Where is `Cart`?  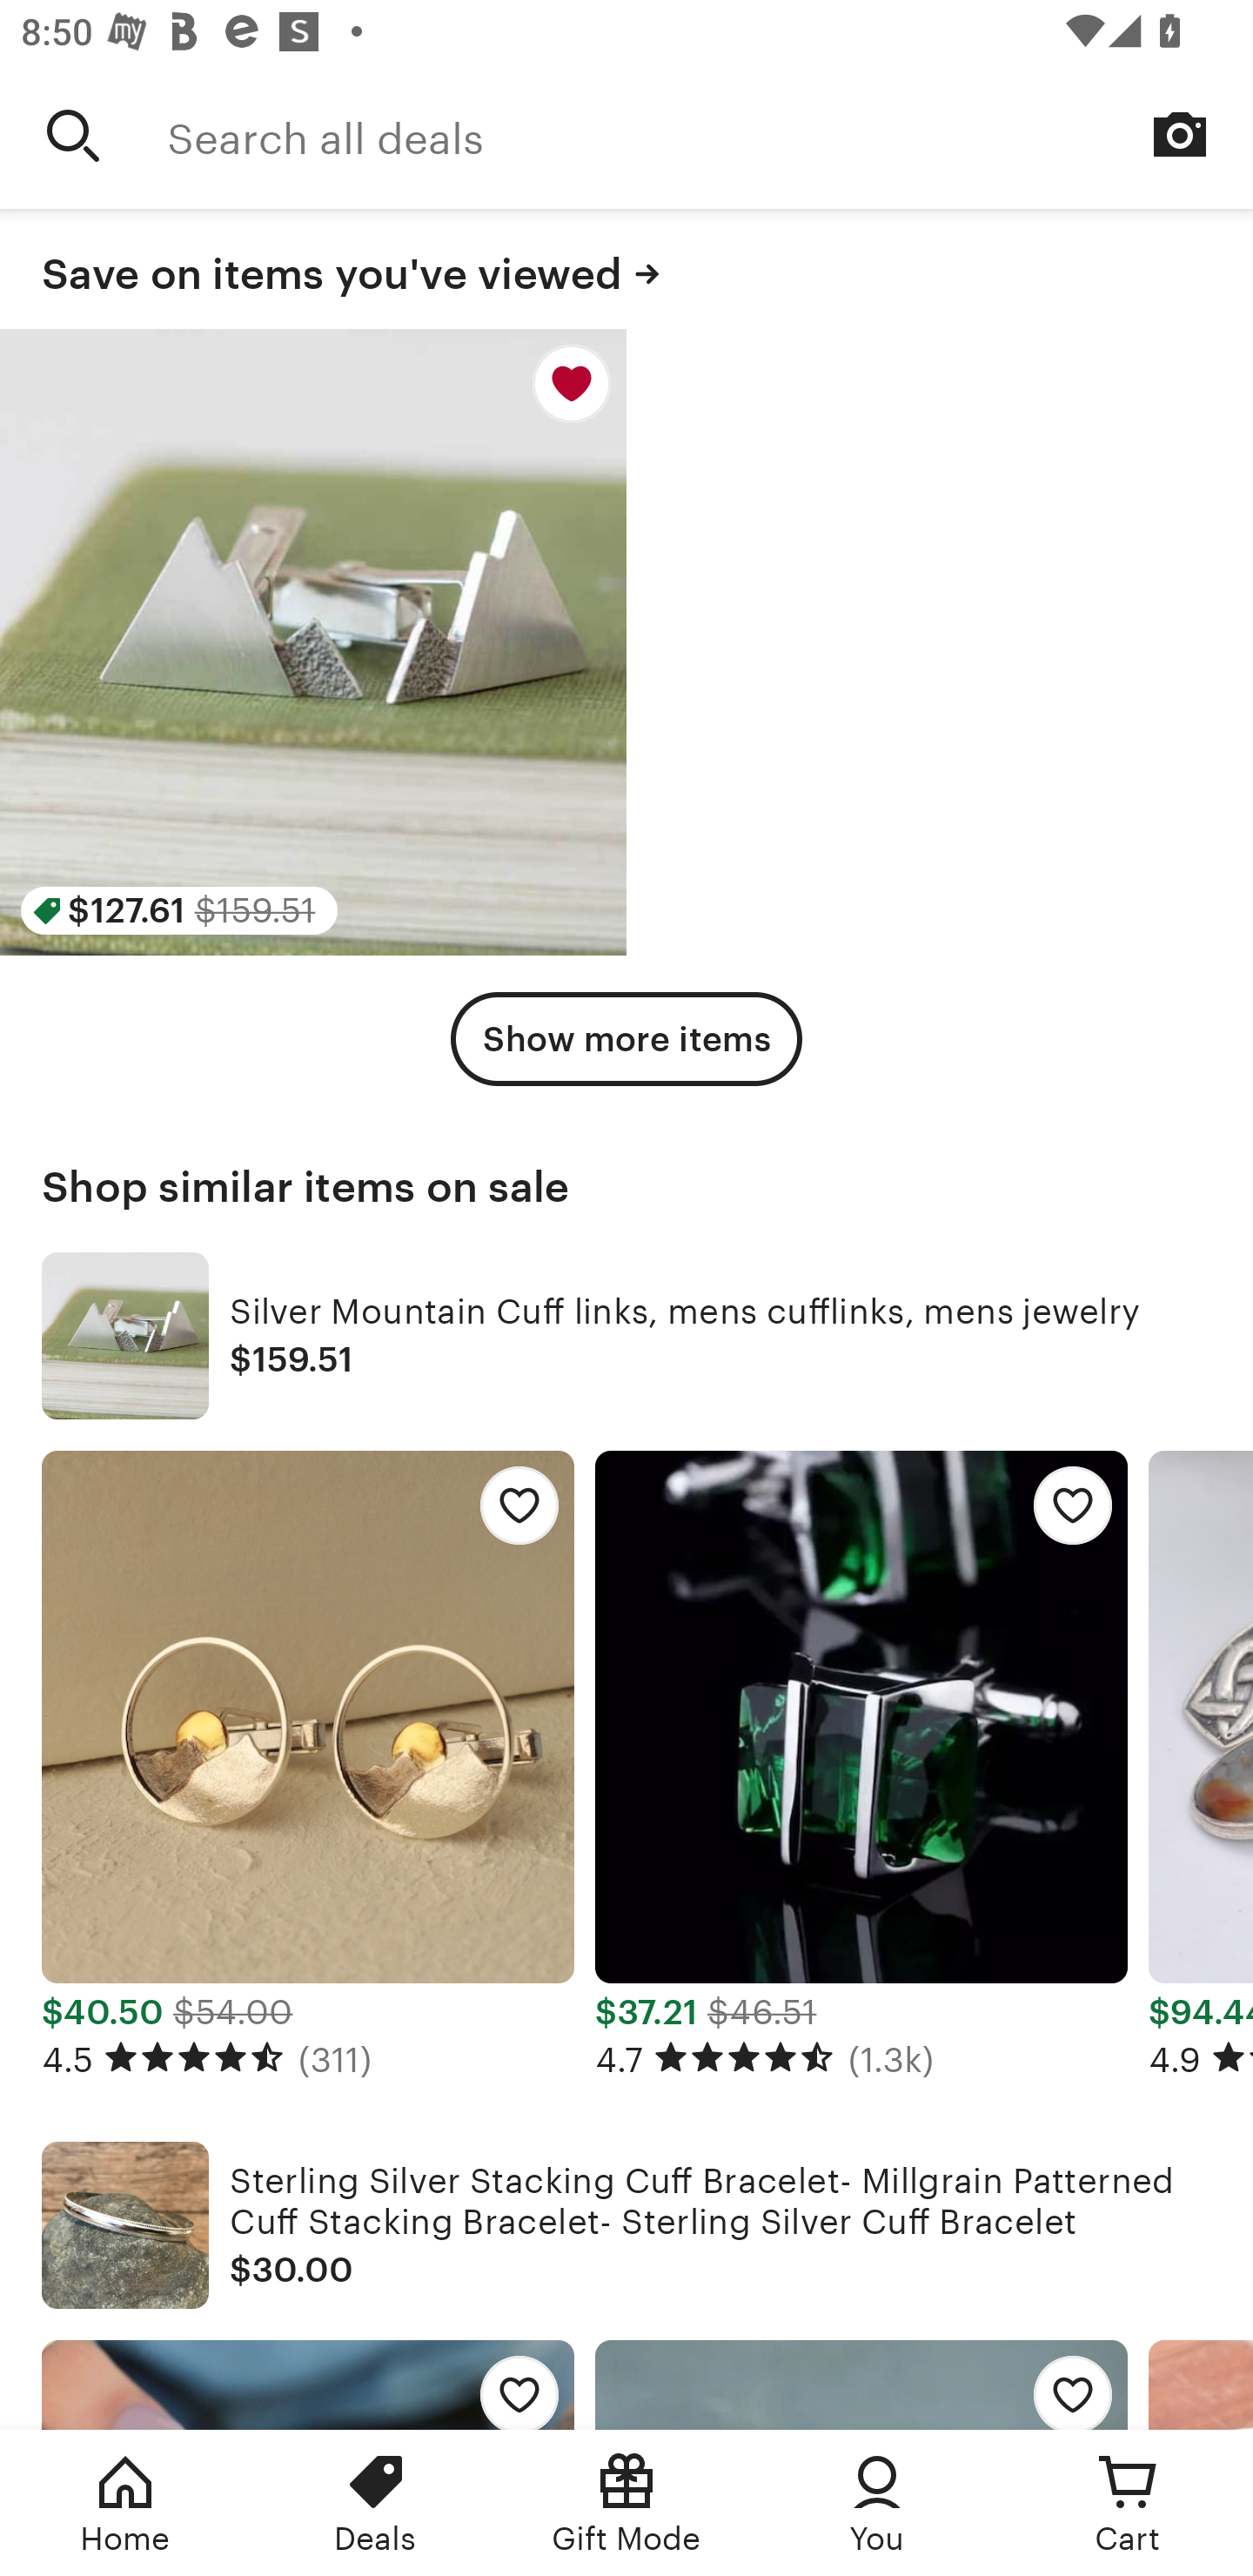
Cart is located at coordinates (1128, 2503).